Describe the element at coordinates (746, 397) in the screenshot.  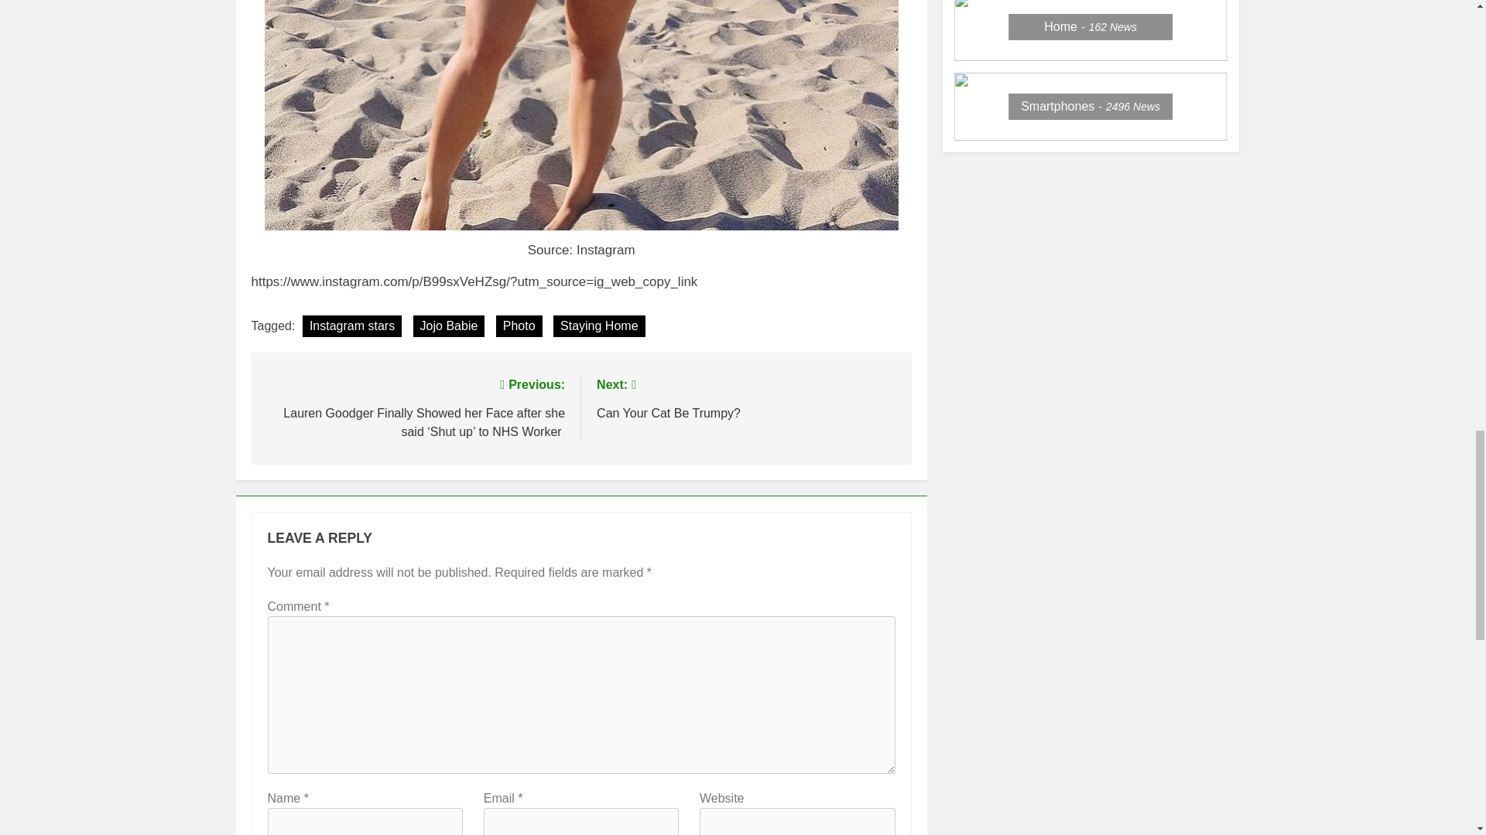
I see `Jojo Babie` at that location.